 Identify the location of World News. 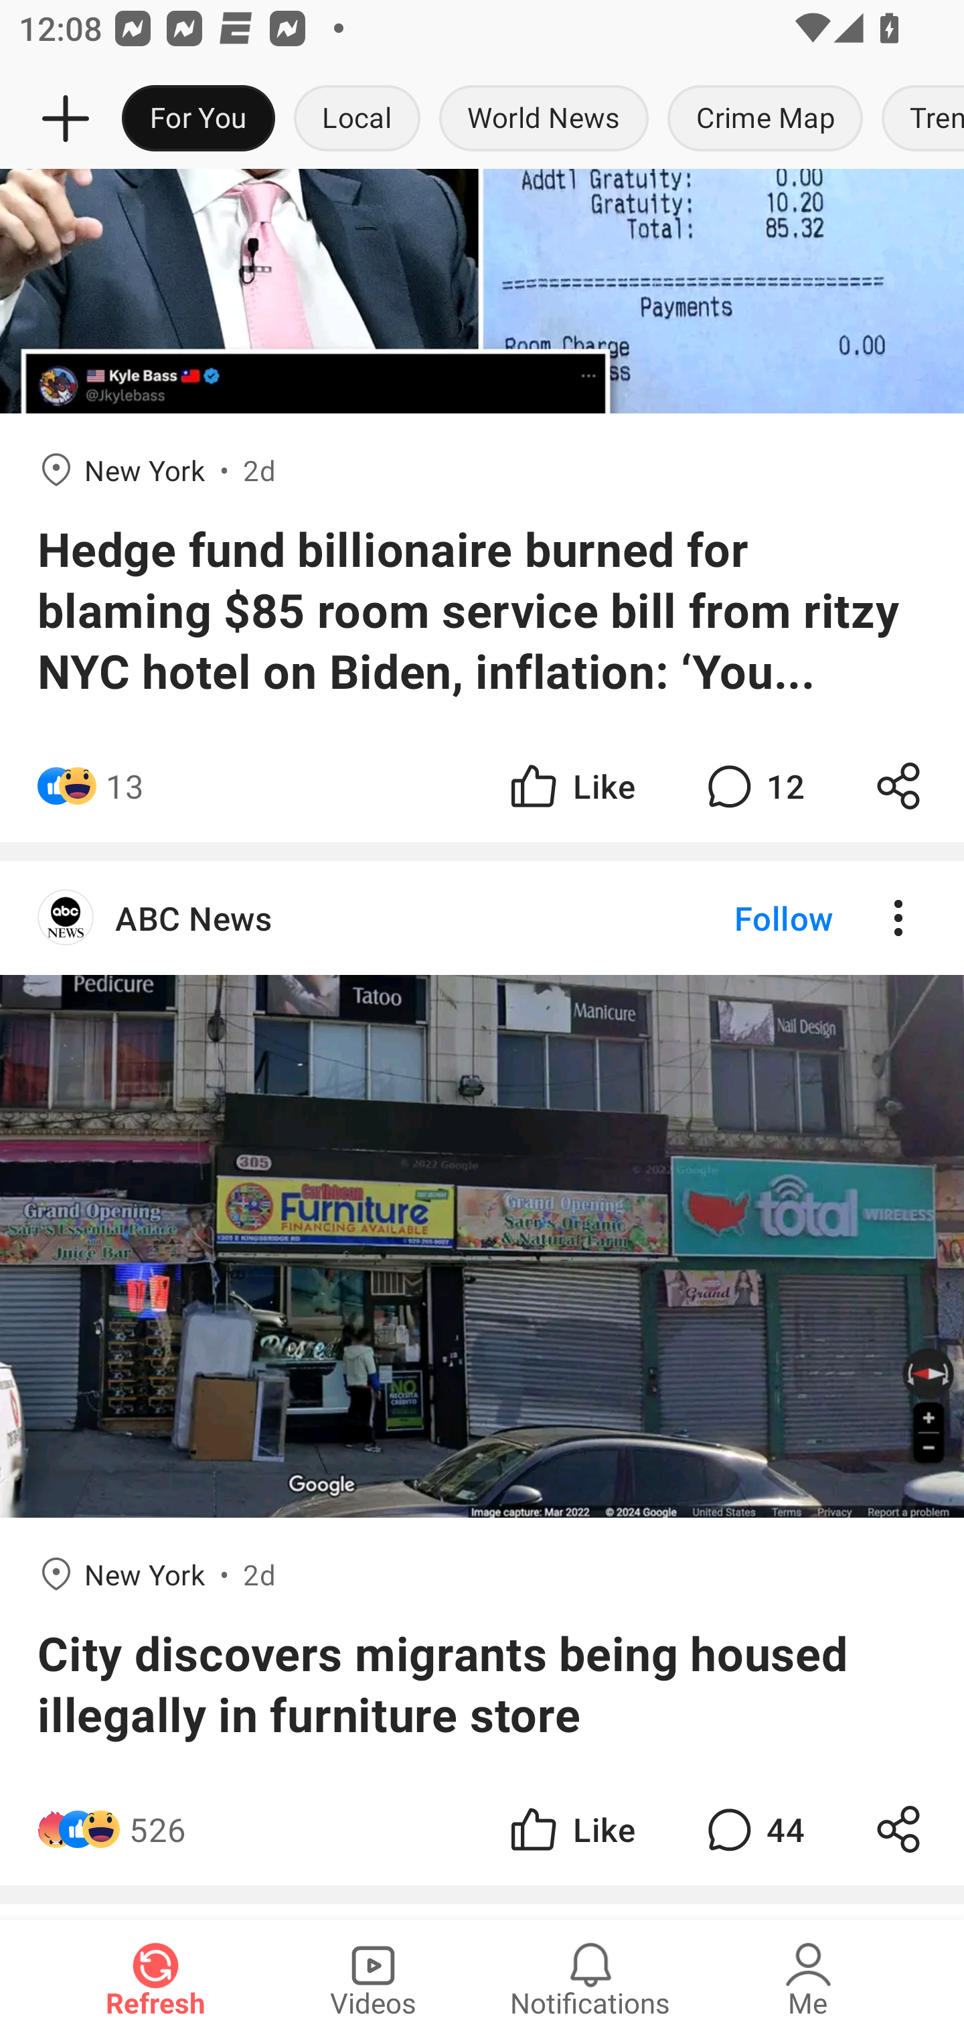
(544, 119).